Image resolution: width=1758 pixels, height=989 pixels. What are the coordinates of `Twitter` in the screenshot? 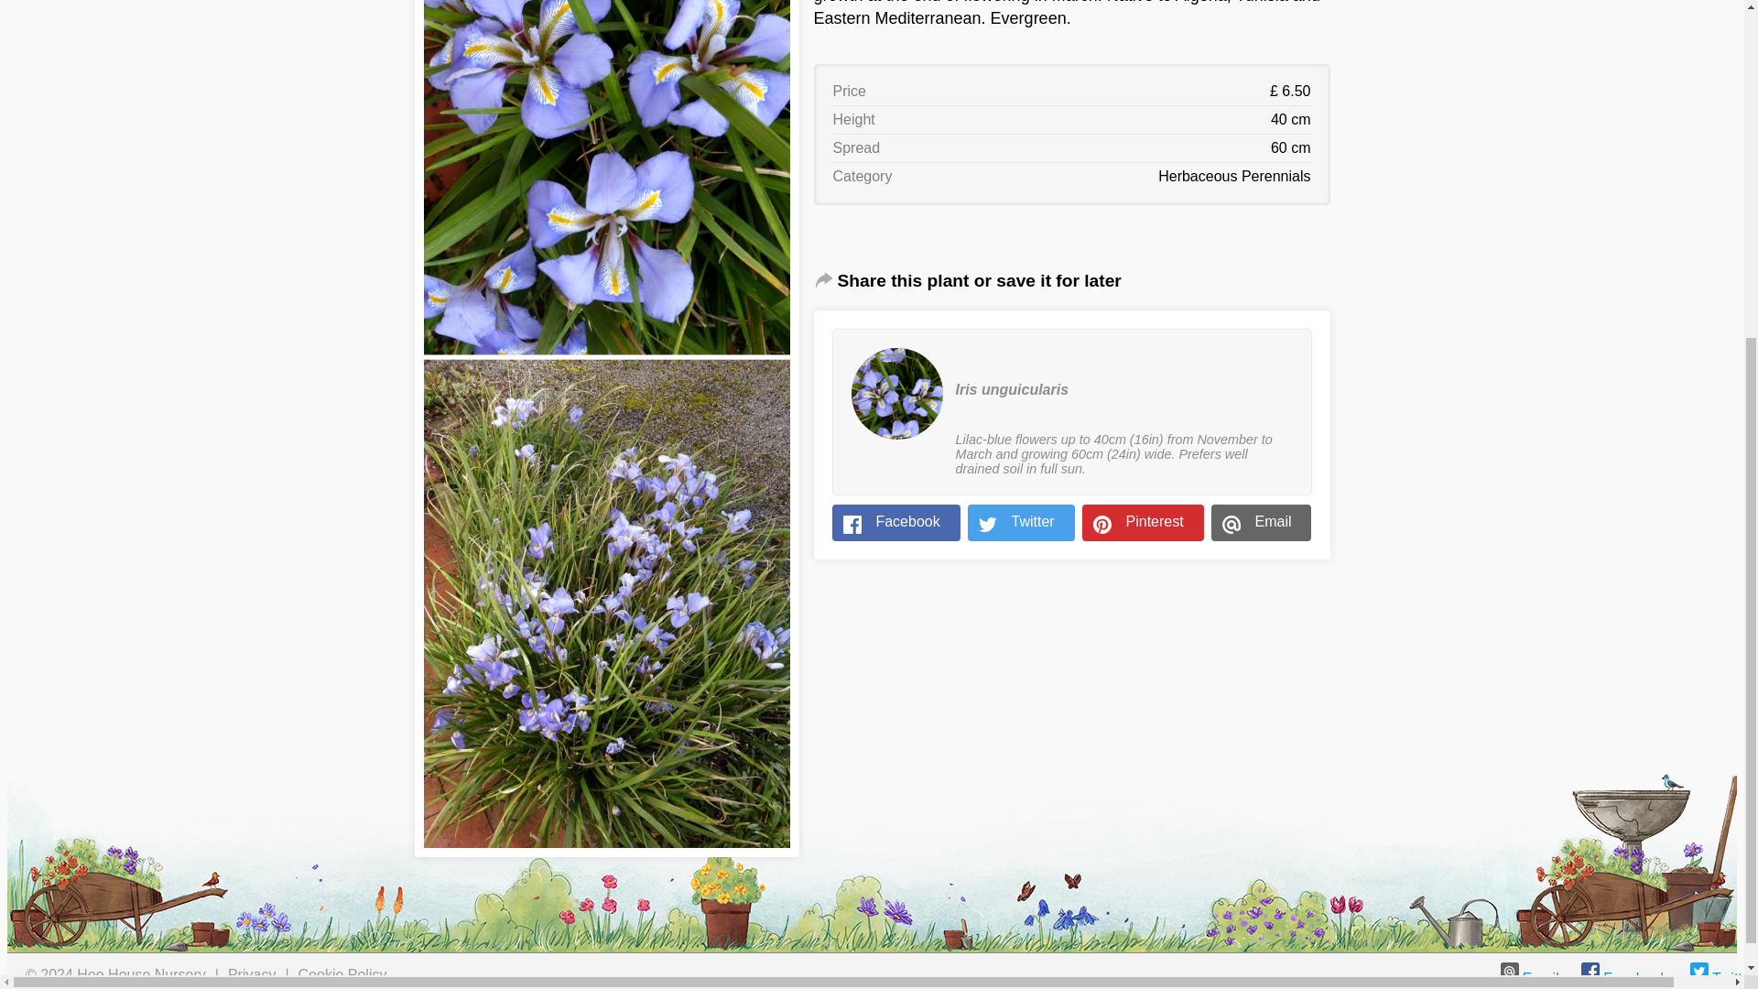 It's located at (1021, 522).